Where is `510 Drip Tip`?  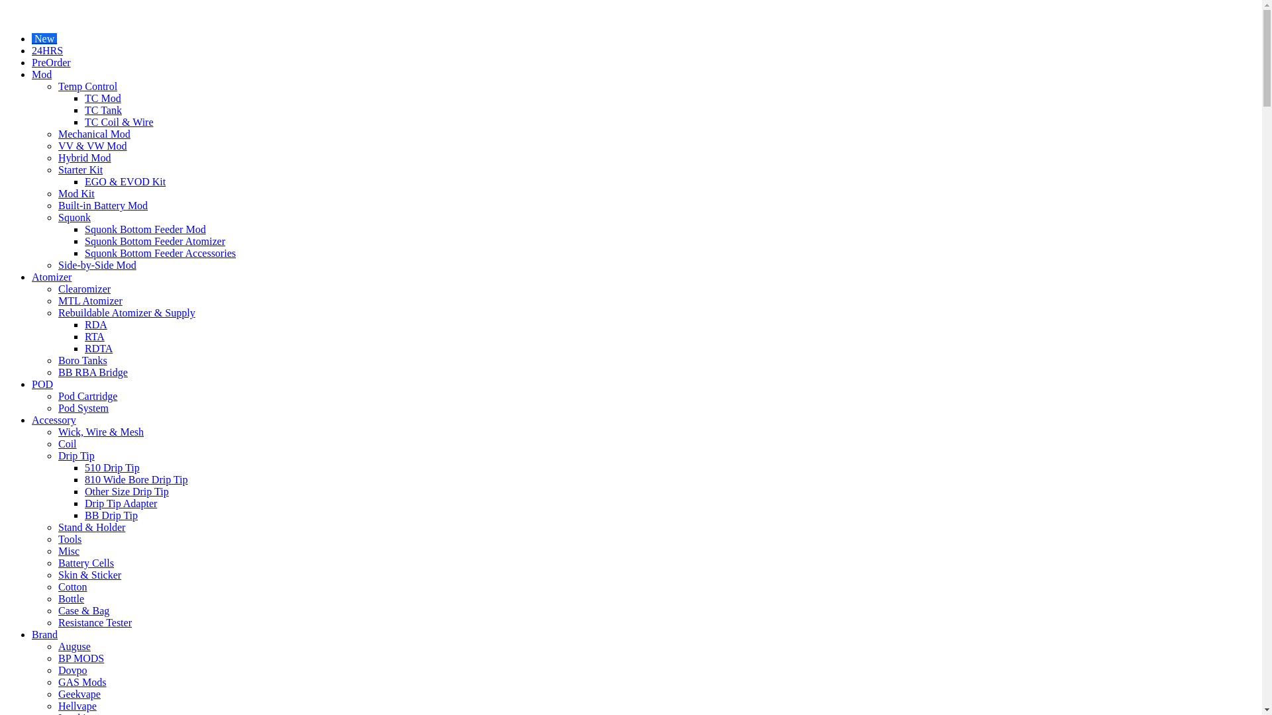
510 Drip Tip is located at coordinates (113, 467).